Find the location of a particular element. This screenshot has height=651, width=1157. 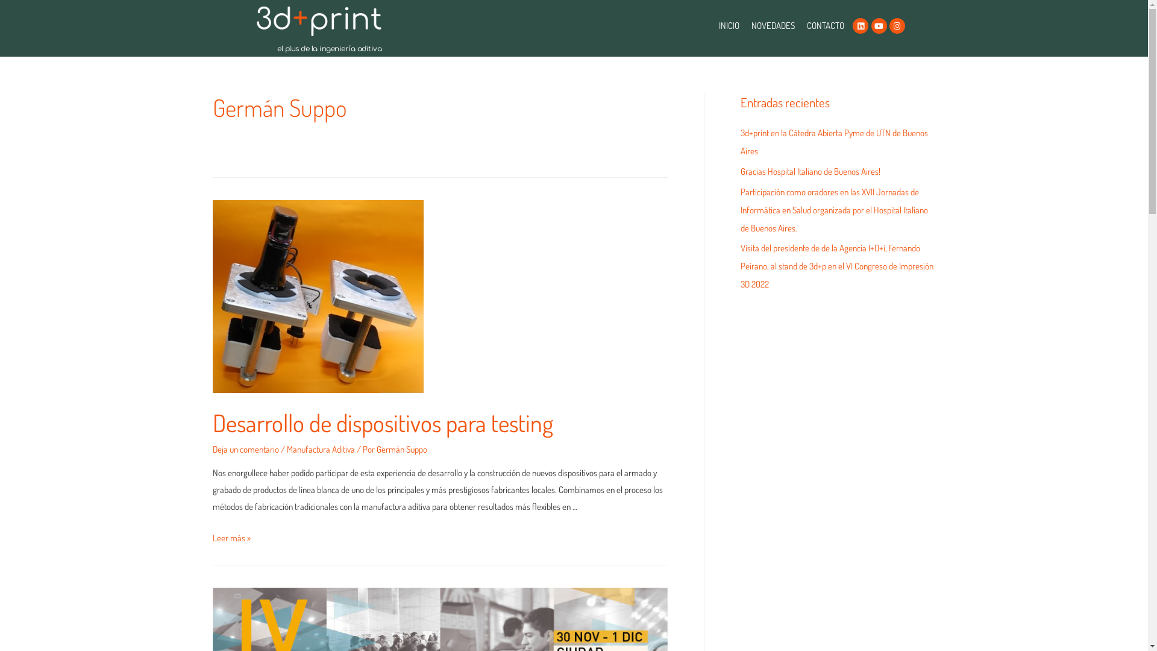

Gracias Hospital Italiano de Buenos Aires! is located at coordinates (810, 171).